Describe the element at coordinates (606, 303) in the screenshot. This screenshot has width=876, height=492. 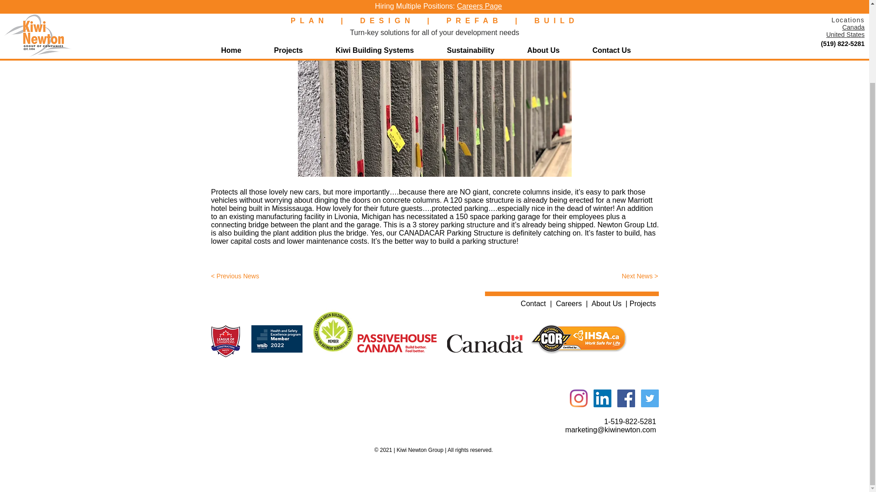
I see `About Us` at that location.